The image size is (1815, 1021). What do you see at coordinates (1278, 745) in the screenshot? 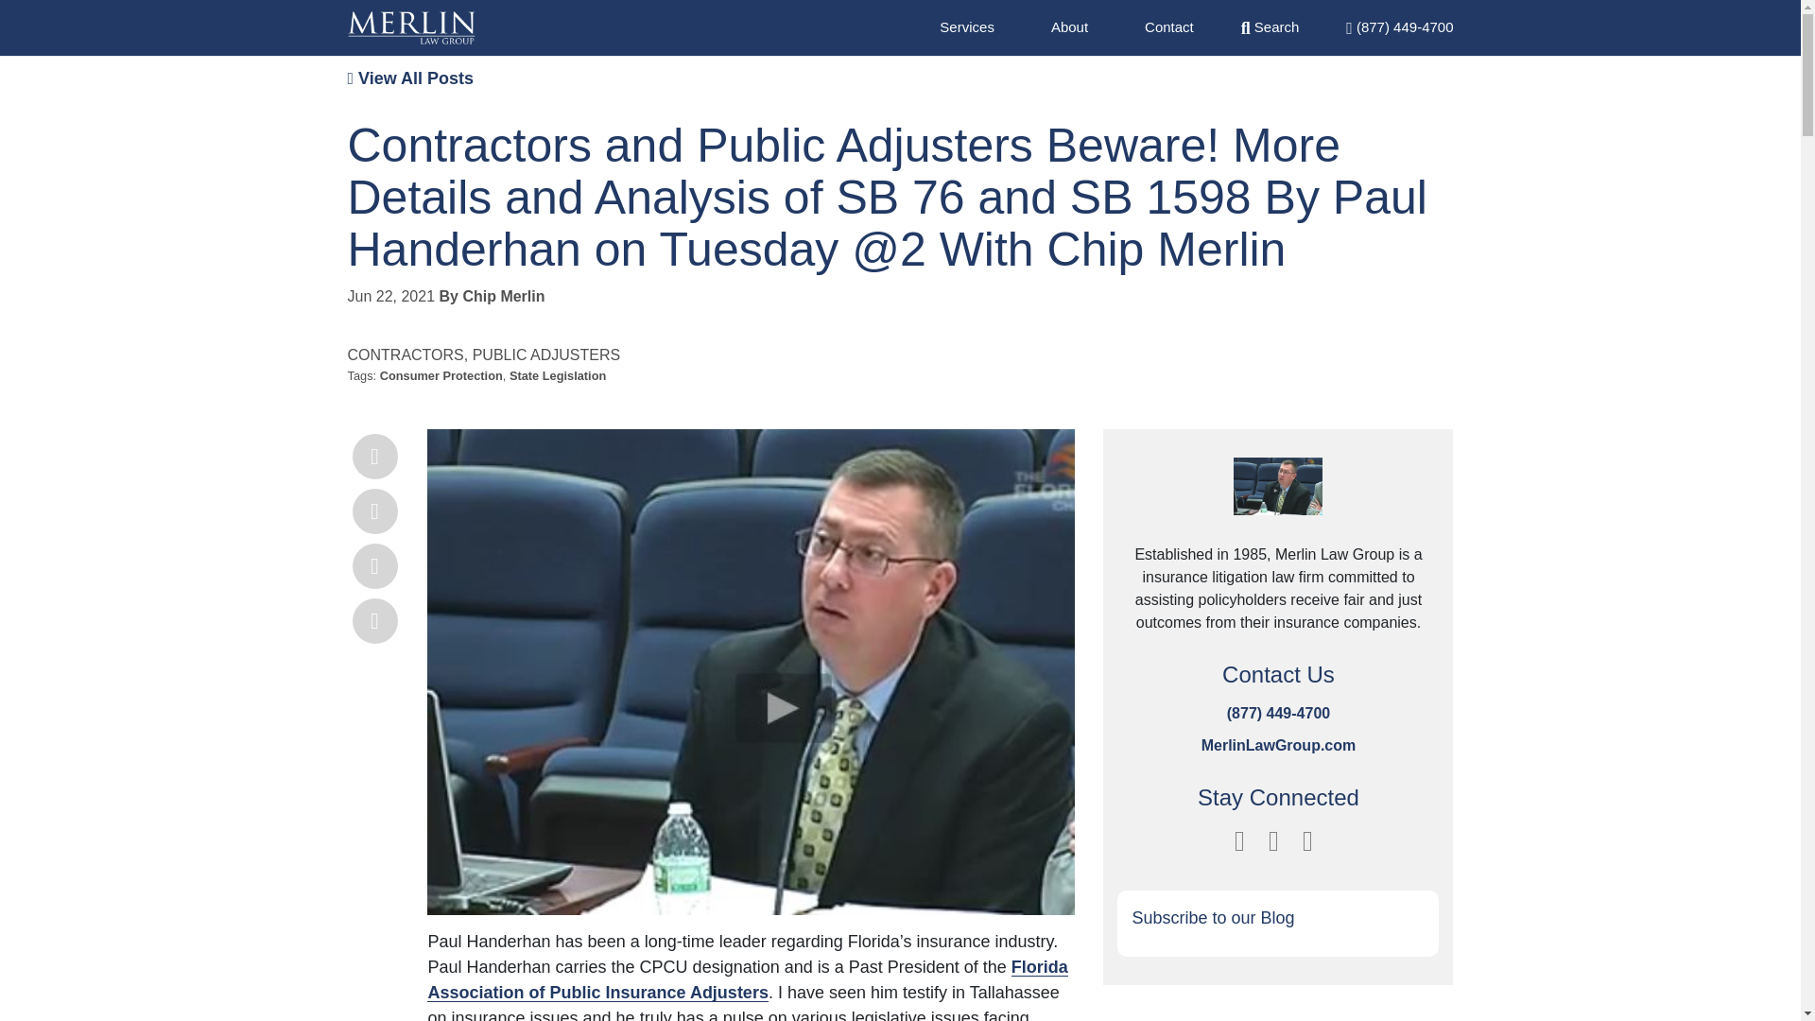
I see `MerlinLawGroup.com` at bounding box center [1278, 745].